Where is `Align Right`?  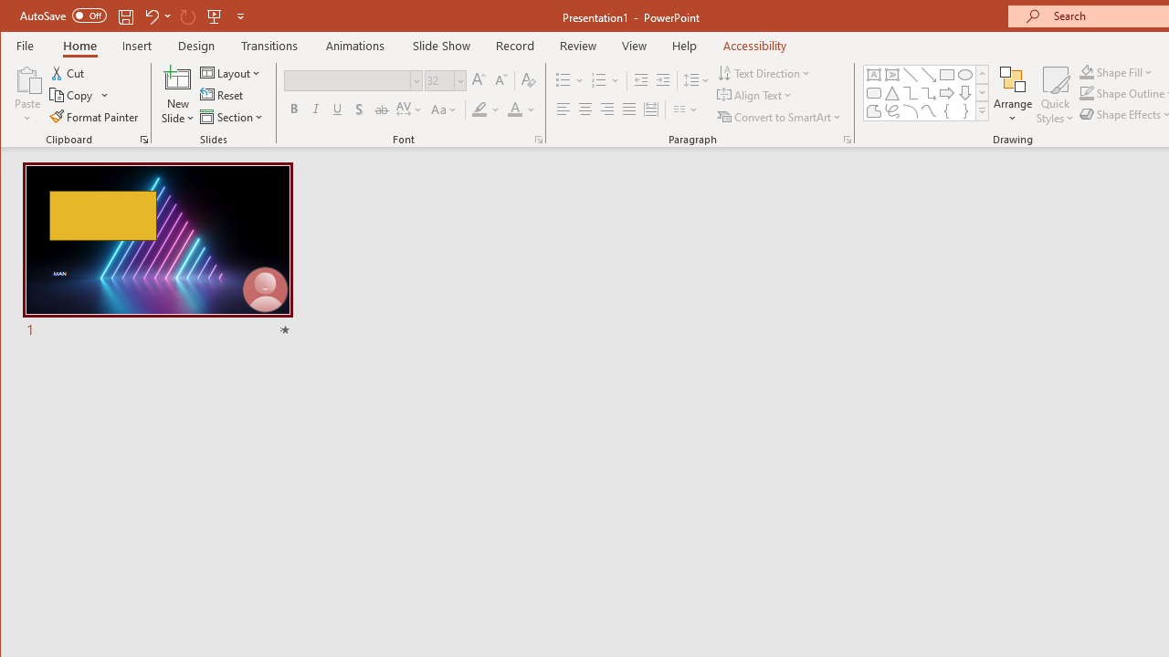
Align Right is located at coordinates (606, 109).